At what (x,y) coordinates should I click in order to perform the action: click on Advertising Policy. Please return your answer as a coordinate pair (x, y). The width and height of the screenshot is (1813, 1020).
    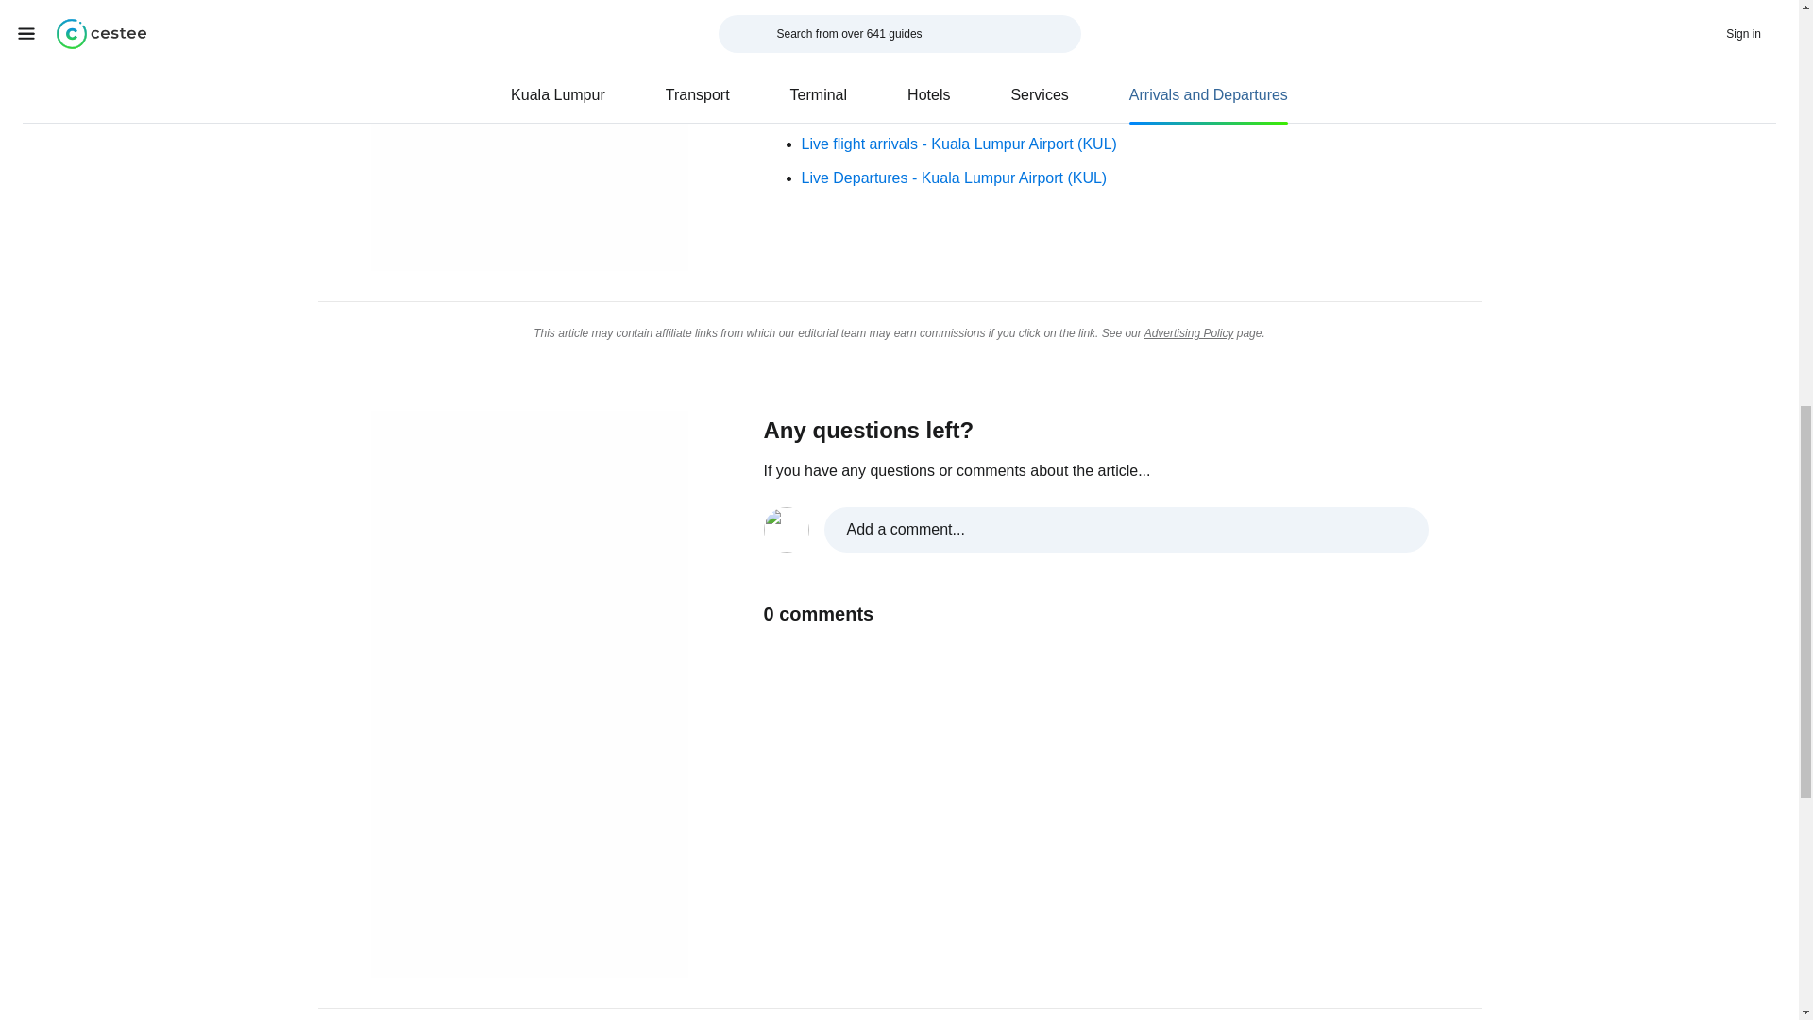
    Looking at the image, I should click on (1189, 332).